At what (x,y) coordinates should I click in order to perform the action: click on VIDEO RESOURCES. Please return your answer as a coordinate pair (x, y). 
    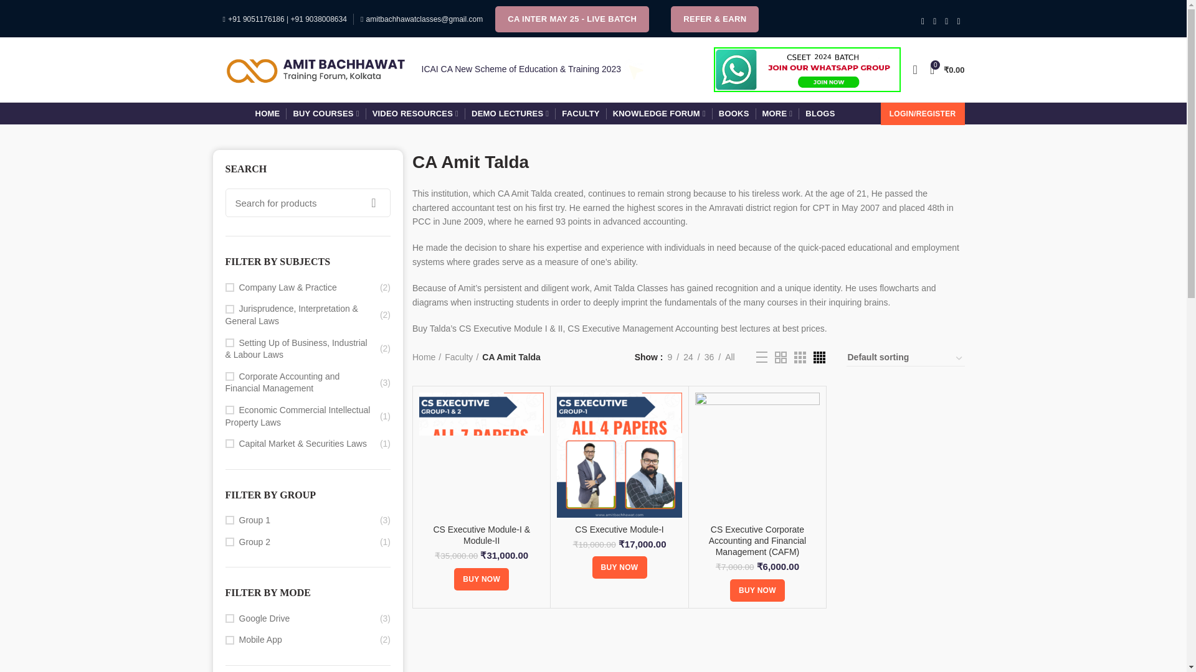
    Looking at the image, I should click on (415, 113).